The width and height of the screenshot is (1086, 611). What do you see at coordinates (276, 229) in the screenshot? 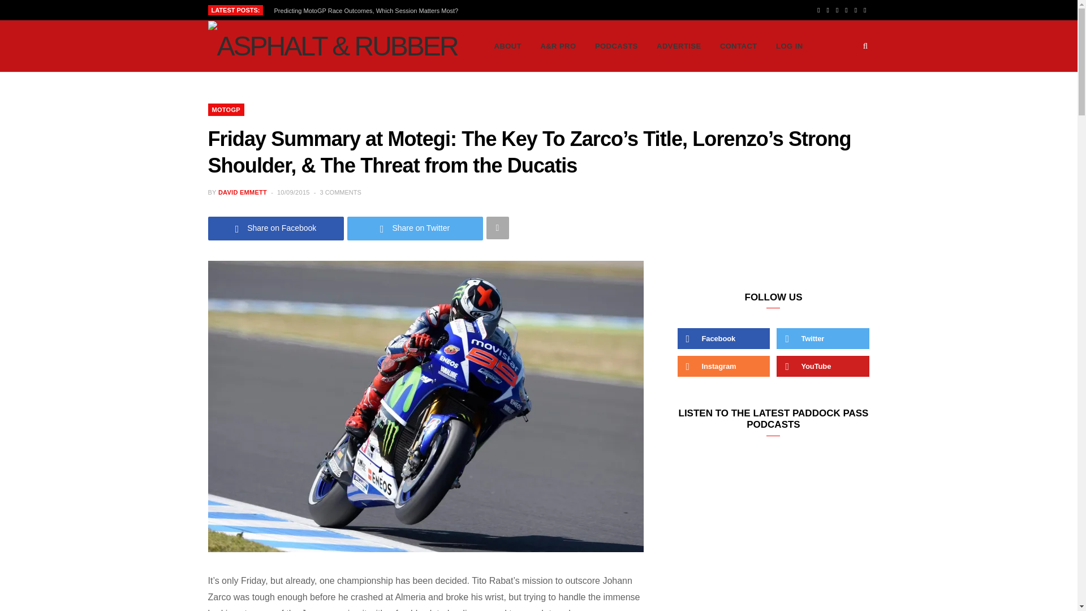
I see `Share on Facebook` at bounding box center [276, 229].